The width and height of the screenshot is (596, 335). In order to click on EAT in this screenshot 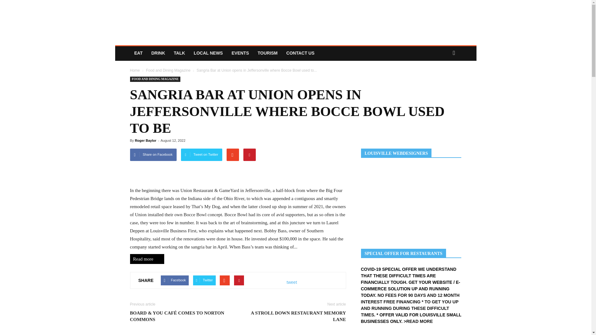, I will do `click(138, 53)`.